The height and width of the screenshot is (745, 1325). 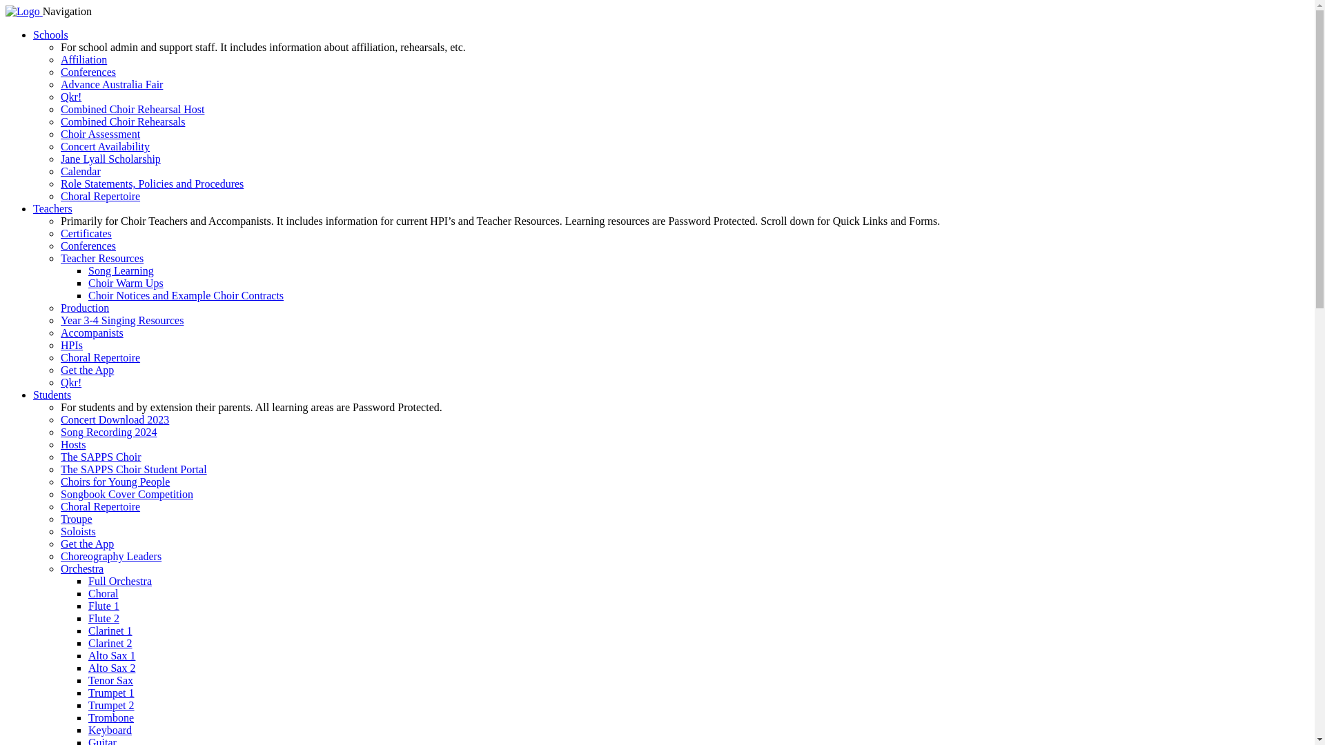 I want to click on Students, so click(x=52, y=395).